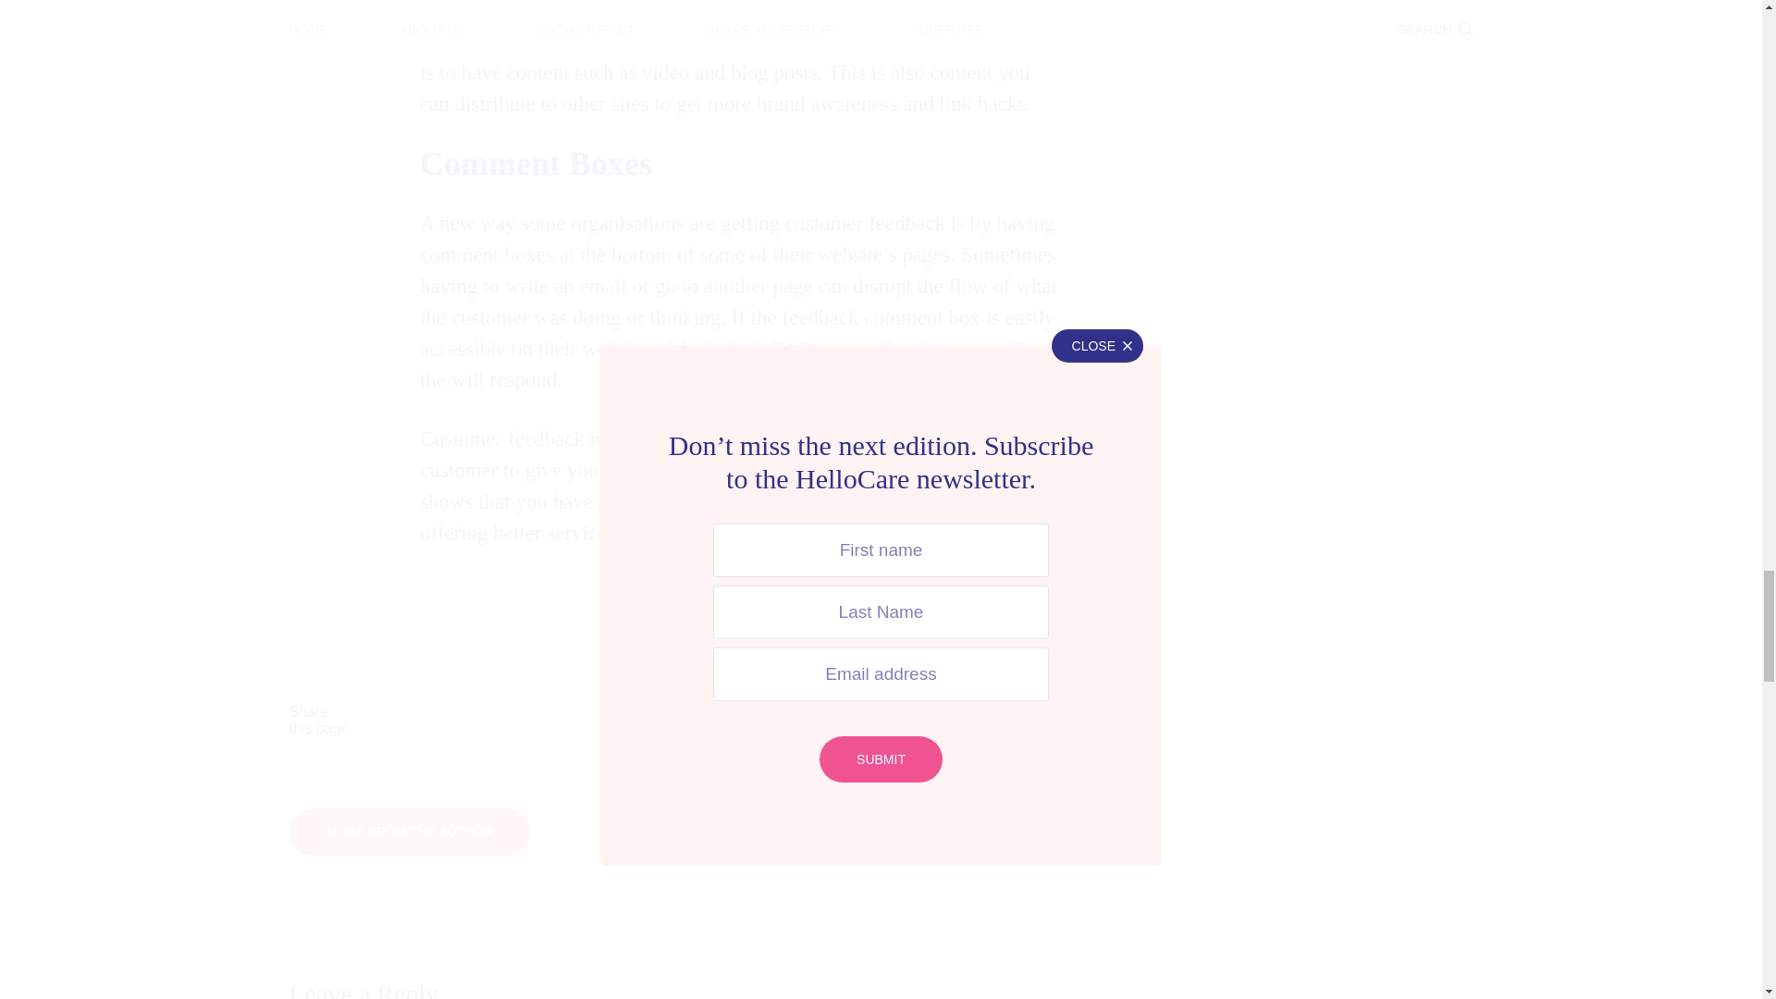 This screenshot has width=1776, height=999. What do you see at coordinates (455, 721) in the screenshot?
I see `Share on Facebook` at bounding box center [455, 721].